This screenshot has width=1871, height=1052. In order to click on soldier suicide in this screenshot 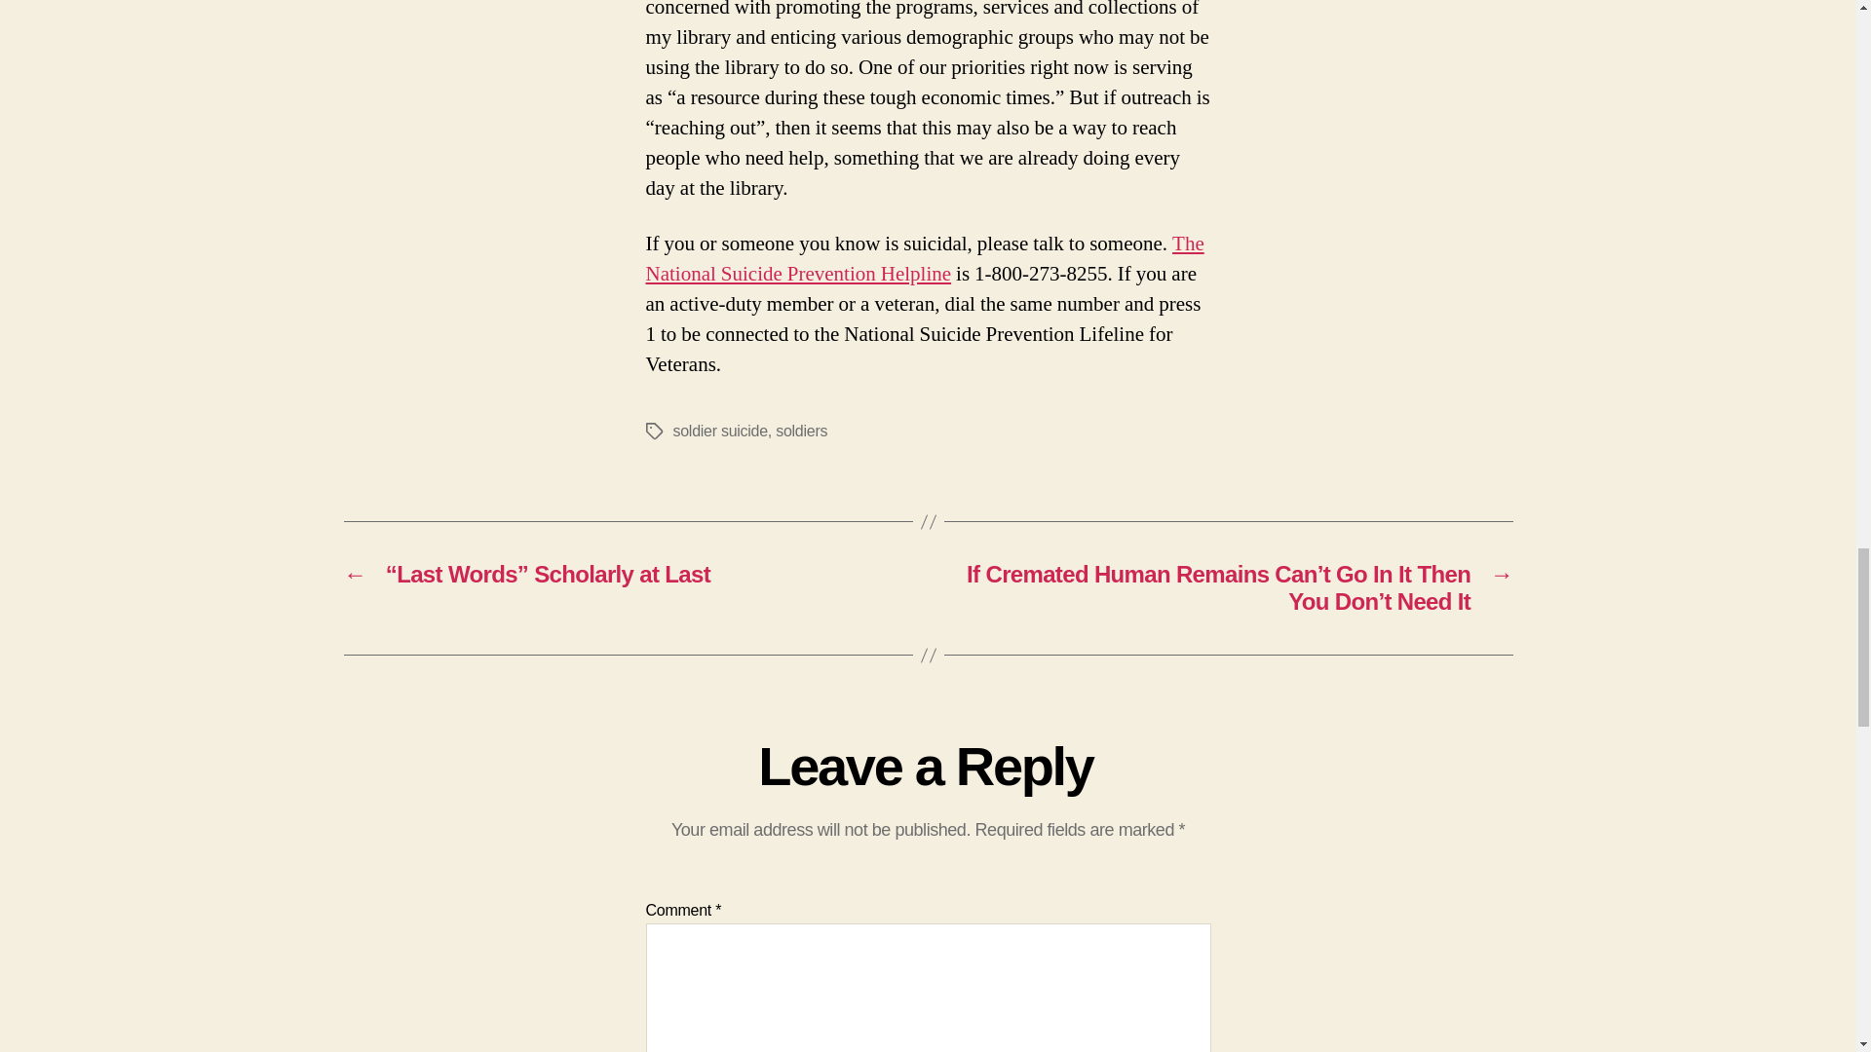, I will do `click(719, 431)`.